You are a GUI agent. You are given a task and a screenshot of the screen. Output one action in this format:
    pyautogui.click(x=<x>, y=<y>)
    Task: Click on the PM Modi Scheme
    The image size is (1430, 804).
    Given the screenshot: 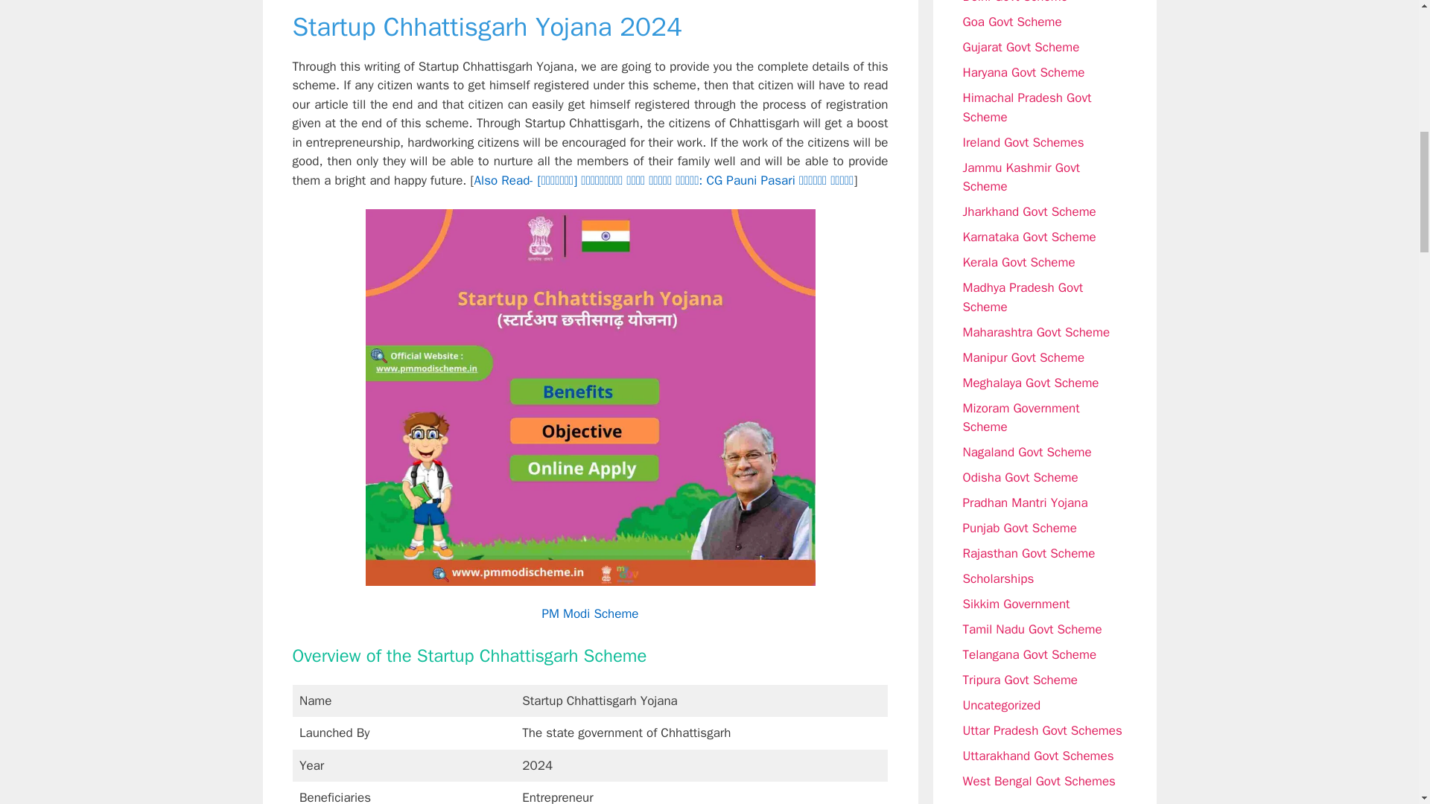 What is the action you would take?
    pyautogui.click(x=590, y=613)
    